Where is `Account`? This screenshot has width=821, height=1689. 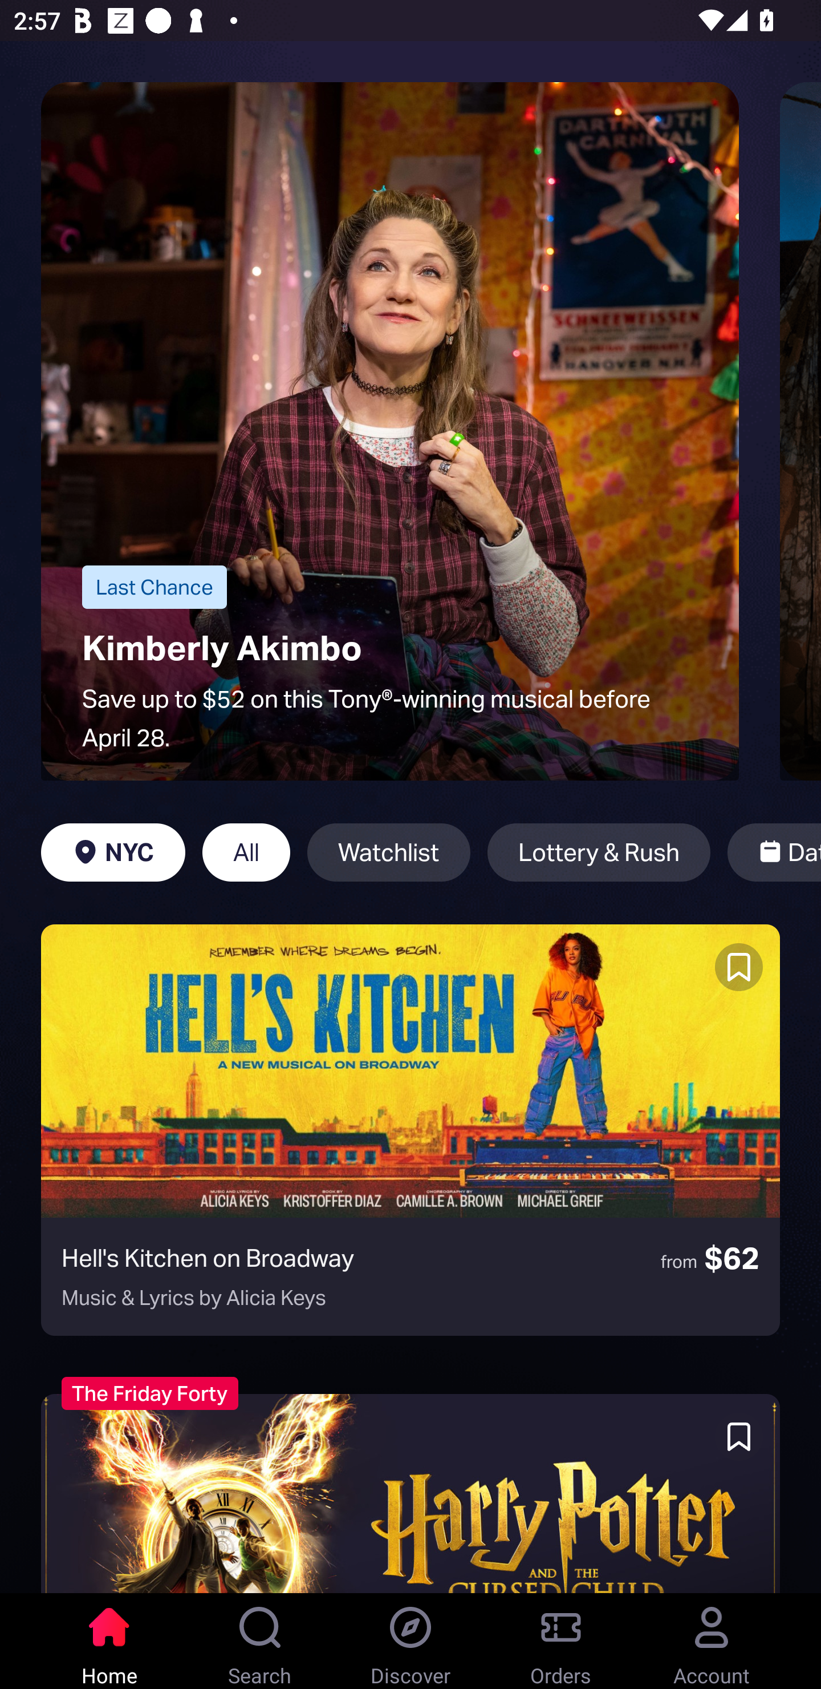 Account is located at coordinates (712, 1641).